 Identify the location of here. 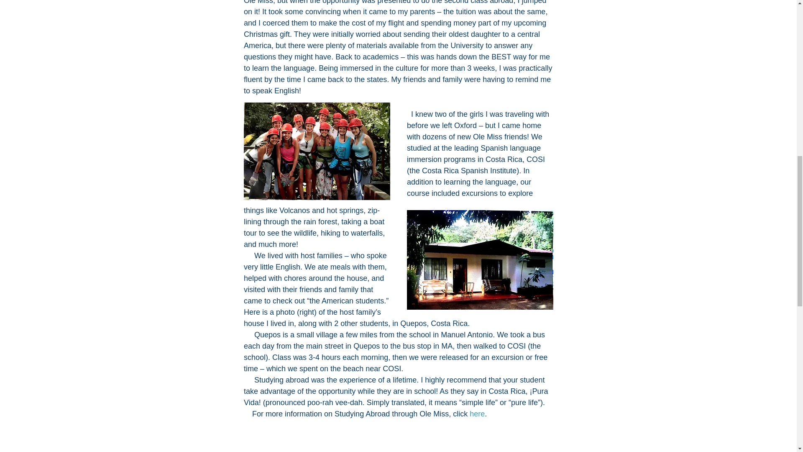
(477, 413).